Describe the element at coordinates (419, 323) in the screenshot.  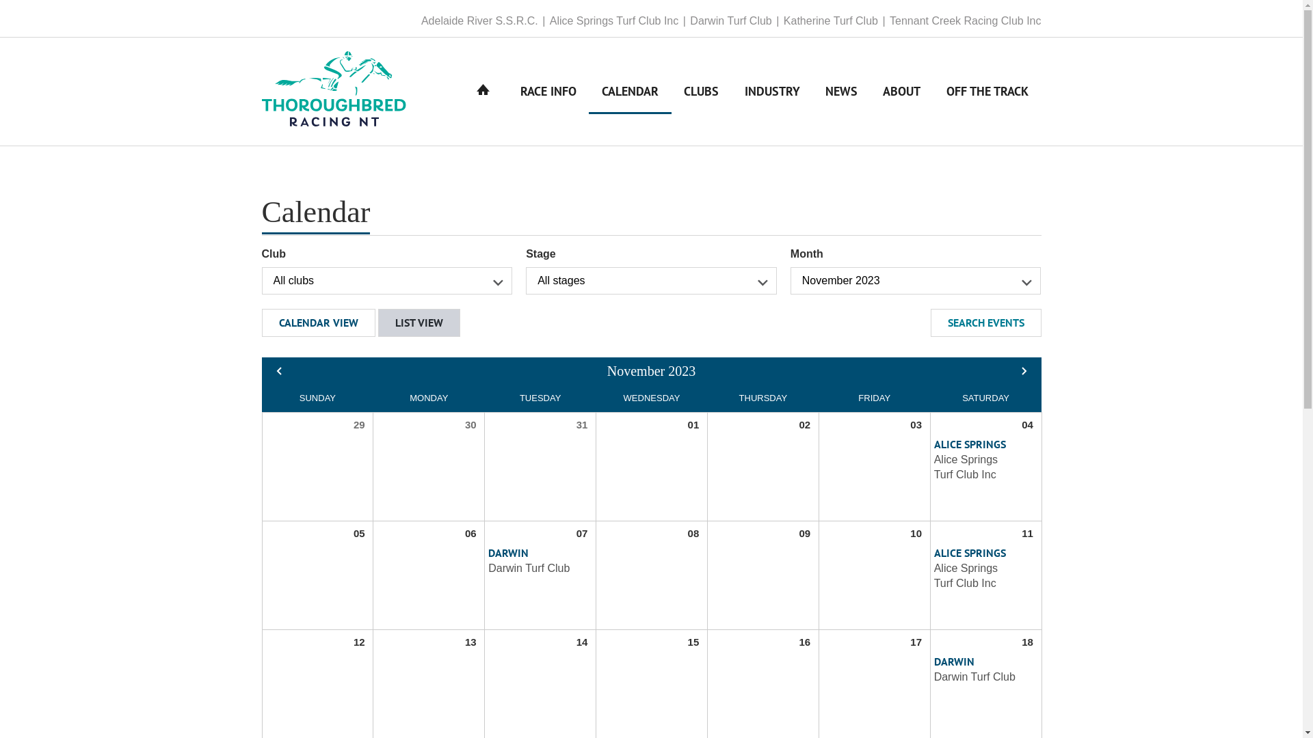
I see `LIST VIEW` at that location.